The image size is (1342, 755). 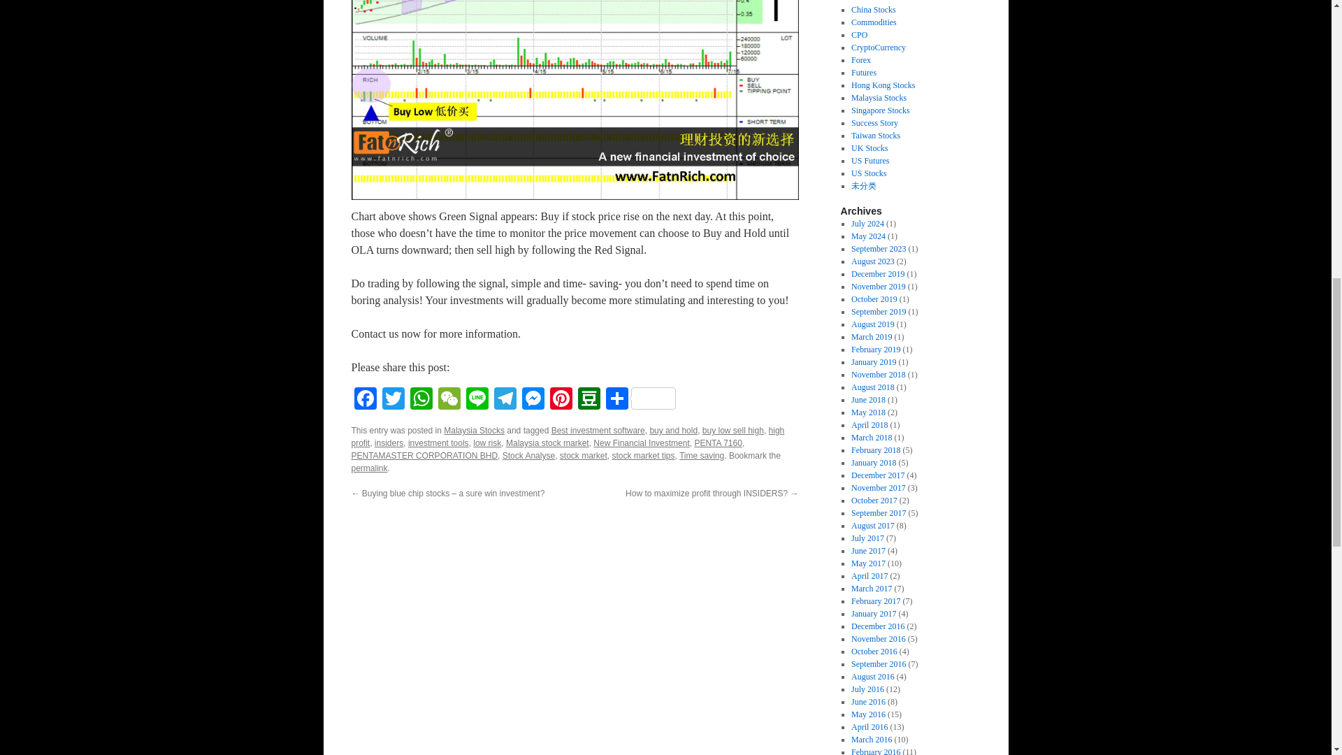 I want to click on stock market, so click(x=583, y=455).